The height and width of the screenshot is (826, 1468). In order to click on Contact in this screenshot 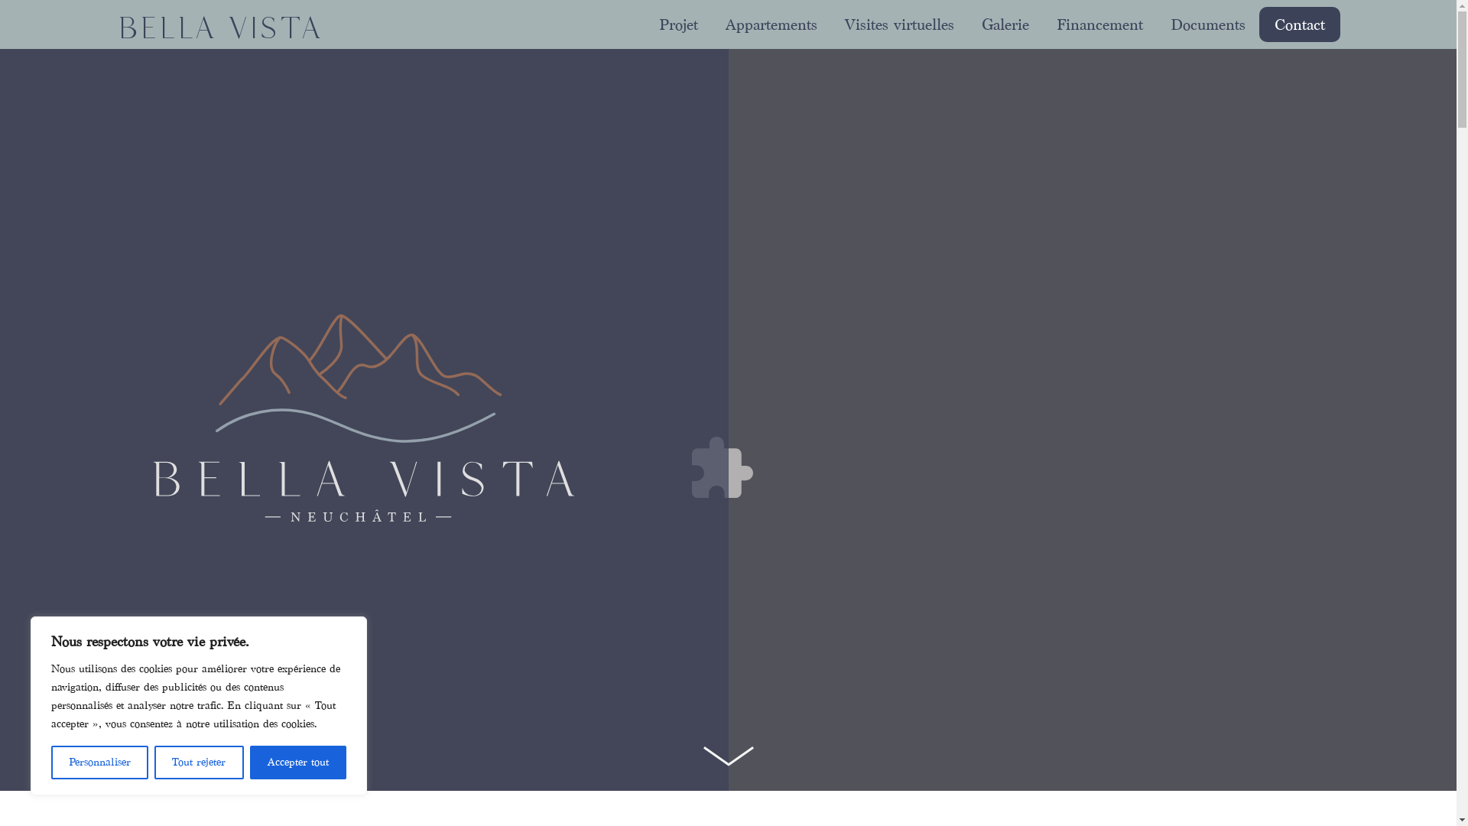, I will do `click(1299, 24)`.